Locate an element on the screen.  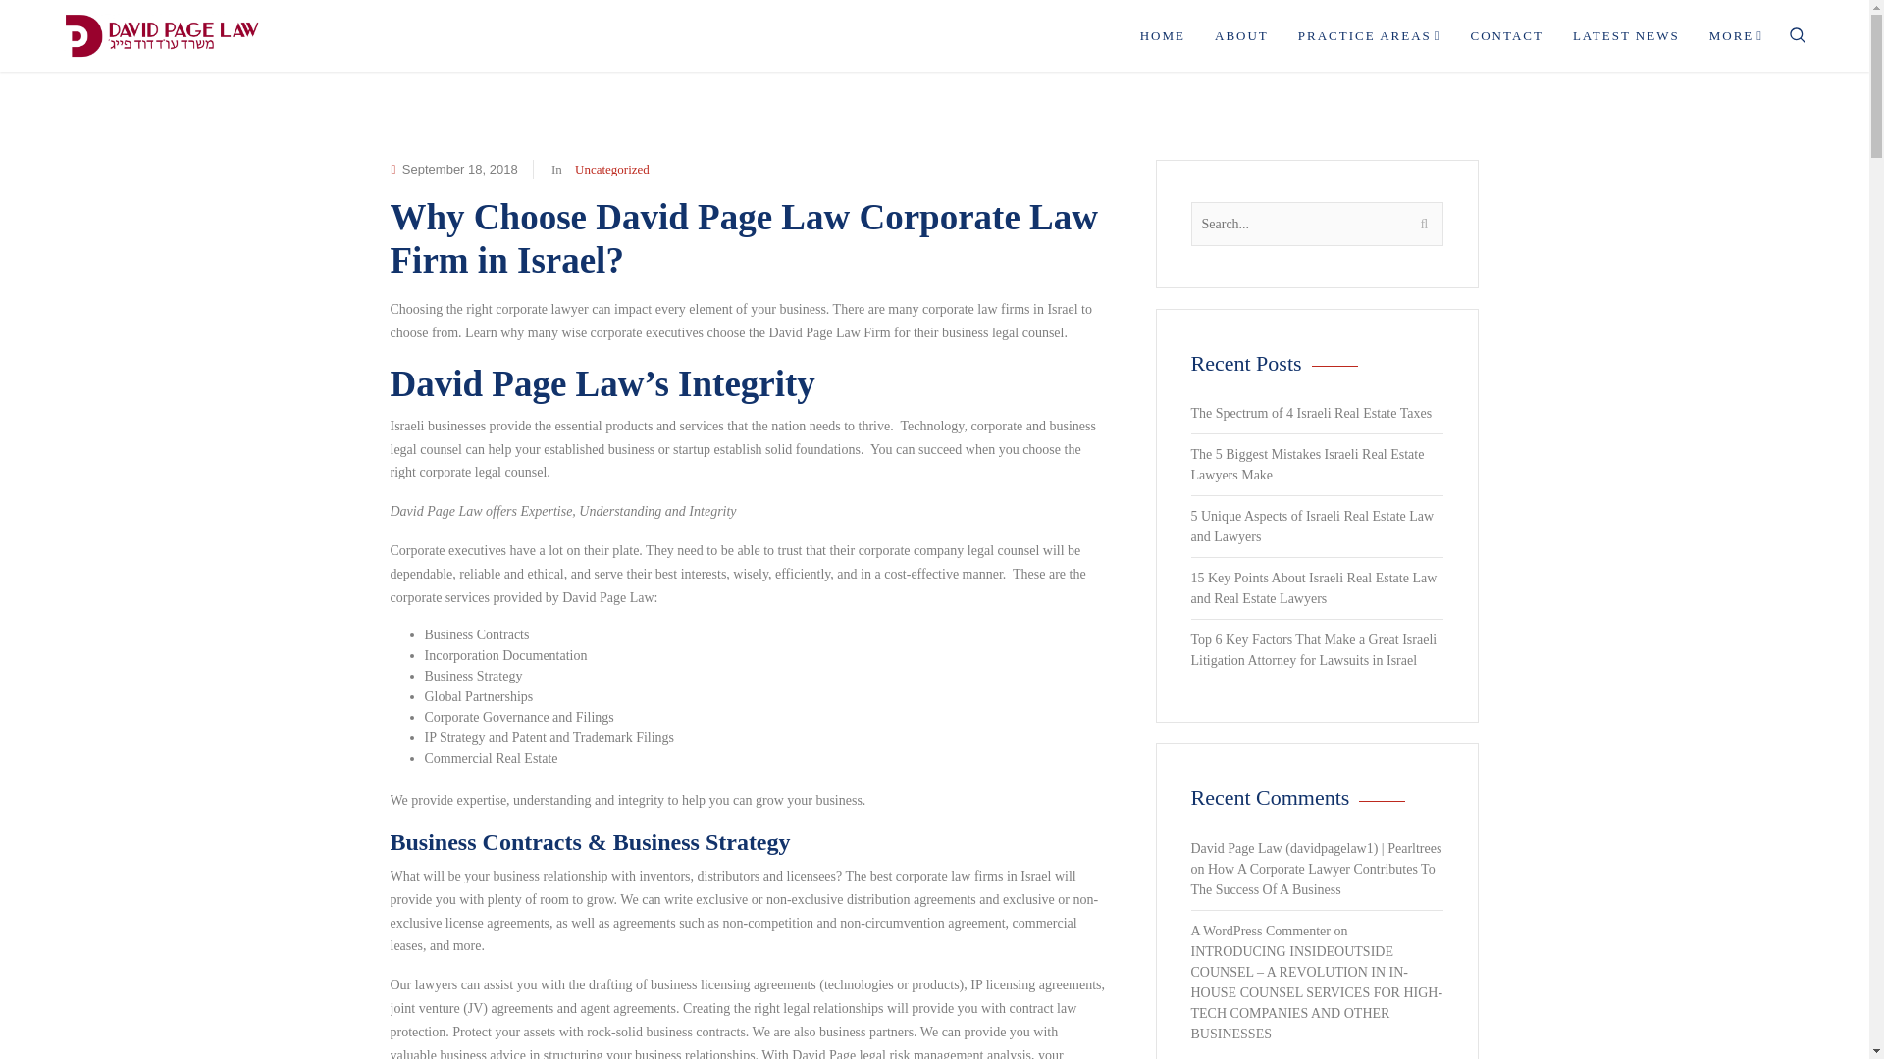
MORE is located at coordinates (1737, 35).